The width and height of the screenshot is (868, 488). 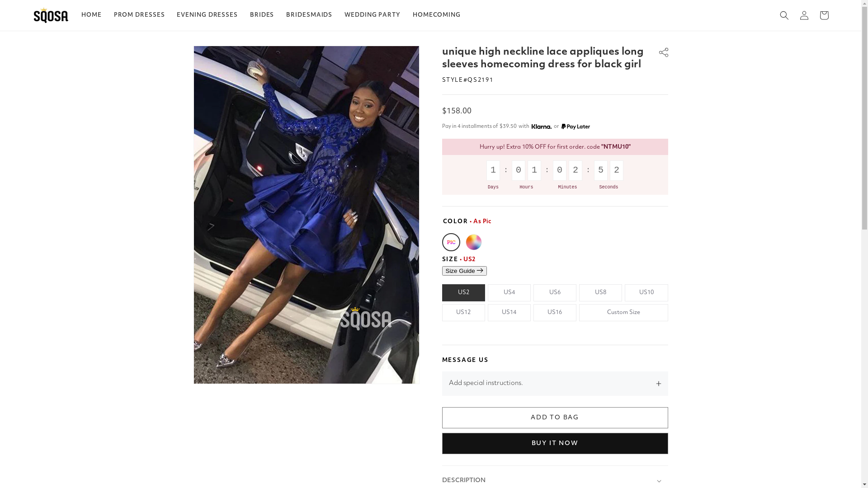 What do you see at coordinates (465, 270) in the screenshot?
I see `Size Guide` at bounding box center [465, 270].